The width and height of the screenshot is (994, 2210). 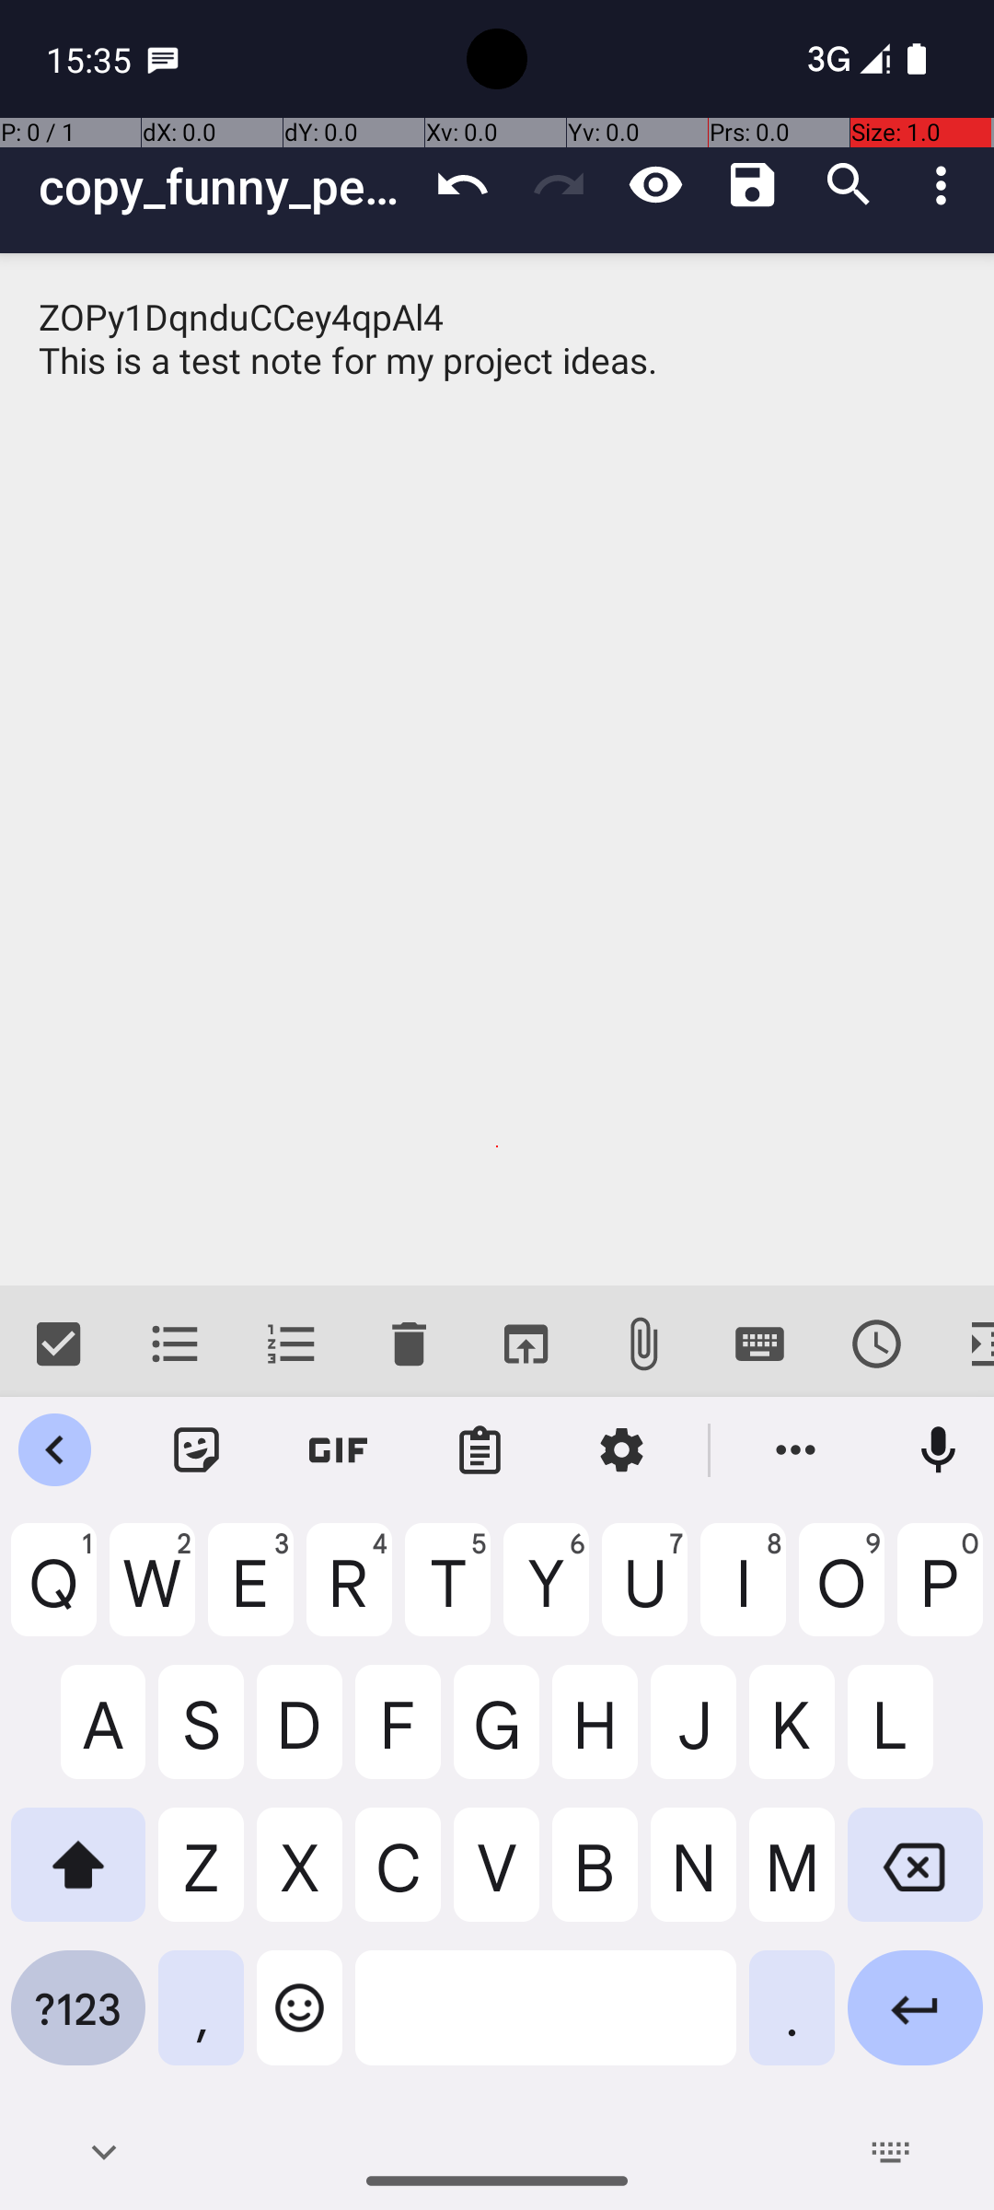 What do you see at coordinates (560, 185) in the screenshot?
I see `Redo` at bounding box center [560, 185].